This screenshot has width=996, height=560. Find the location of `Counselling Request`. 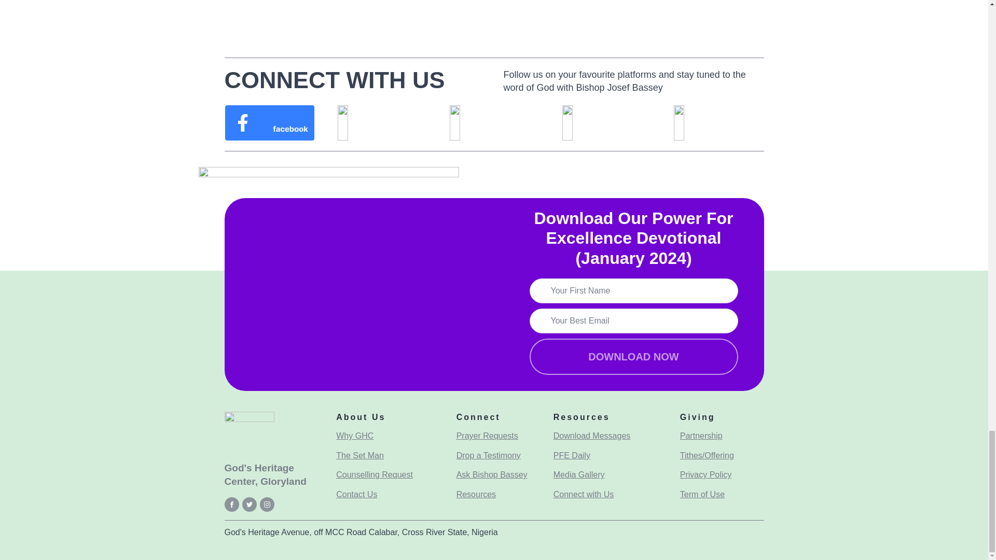

Counselling Request is located at coordinates (375, 474).